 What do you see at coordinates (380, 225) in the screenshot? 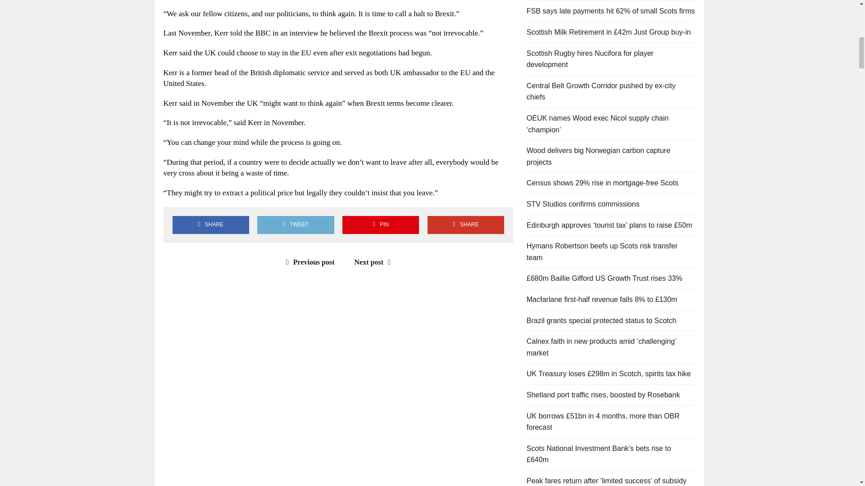
I see `PIN` at bounding box center [380, 225].